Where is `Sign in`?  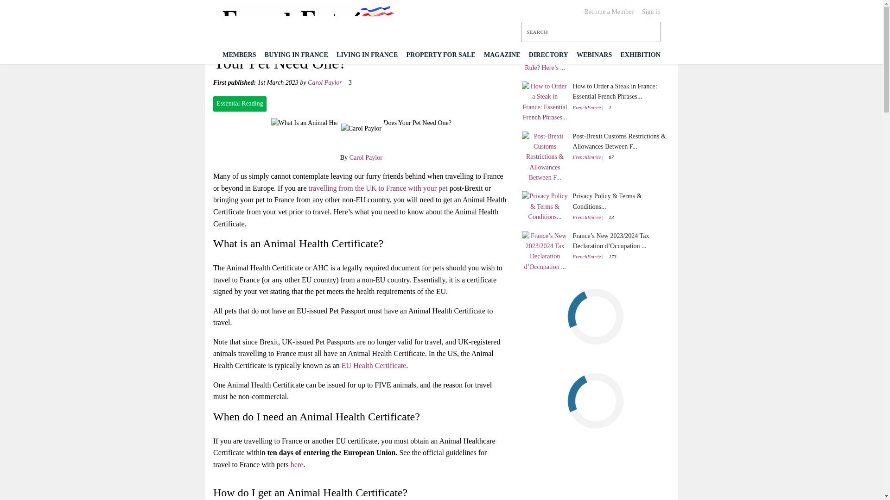
Sign in is located at coordinates (651, 12).